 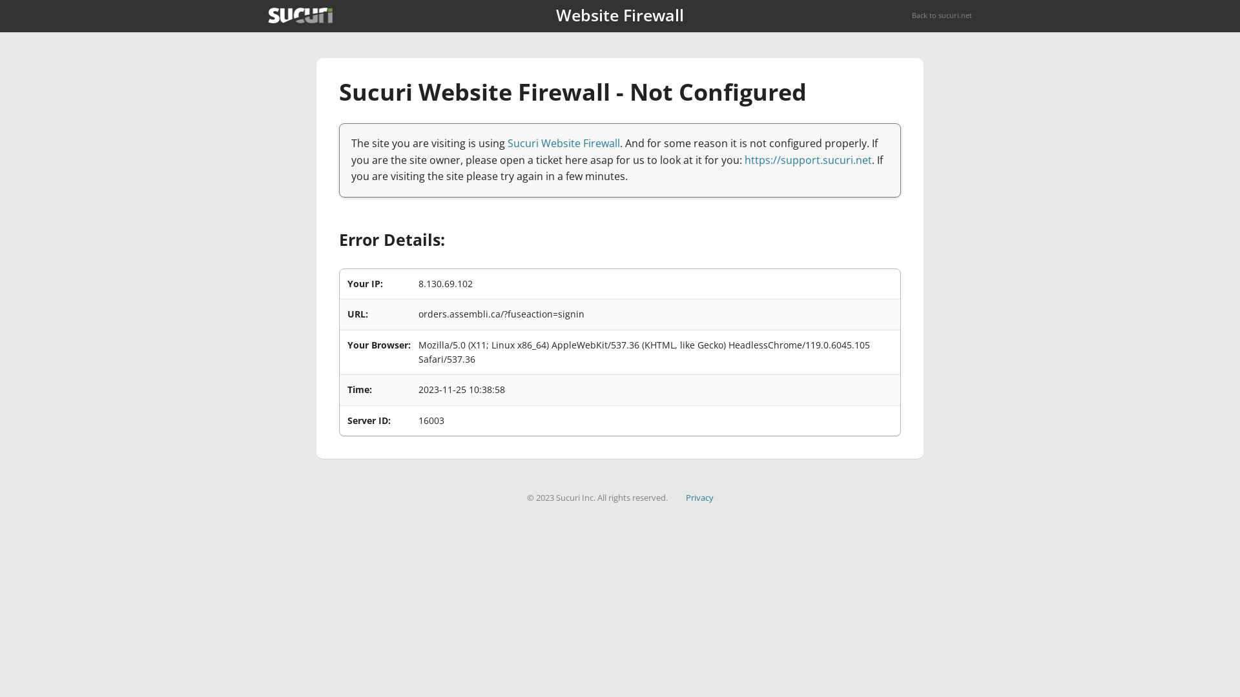 What do you see at coordinates (564, 143) in the screenshot?
I see `Sucuri Website Firewall` at bounding box center [564, 143].